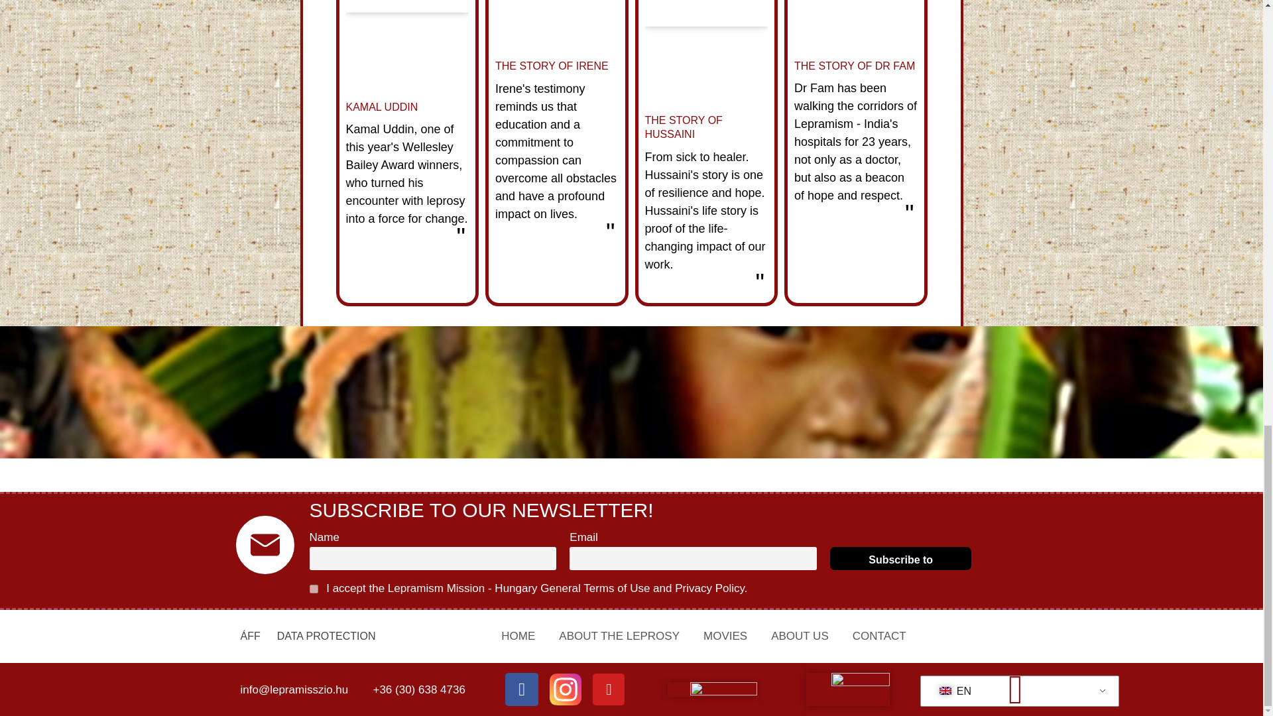 This screenshot has width=1273, height=716. Describe the element at coordinates (900, 558) in the screenshot. I see `Subscribe to` at that location.